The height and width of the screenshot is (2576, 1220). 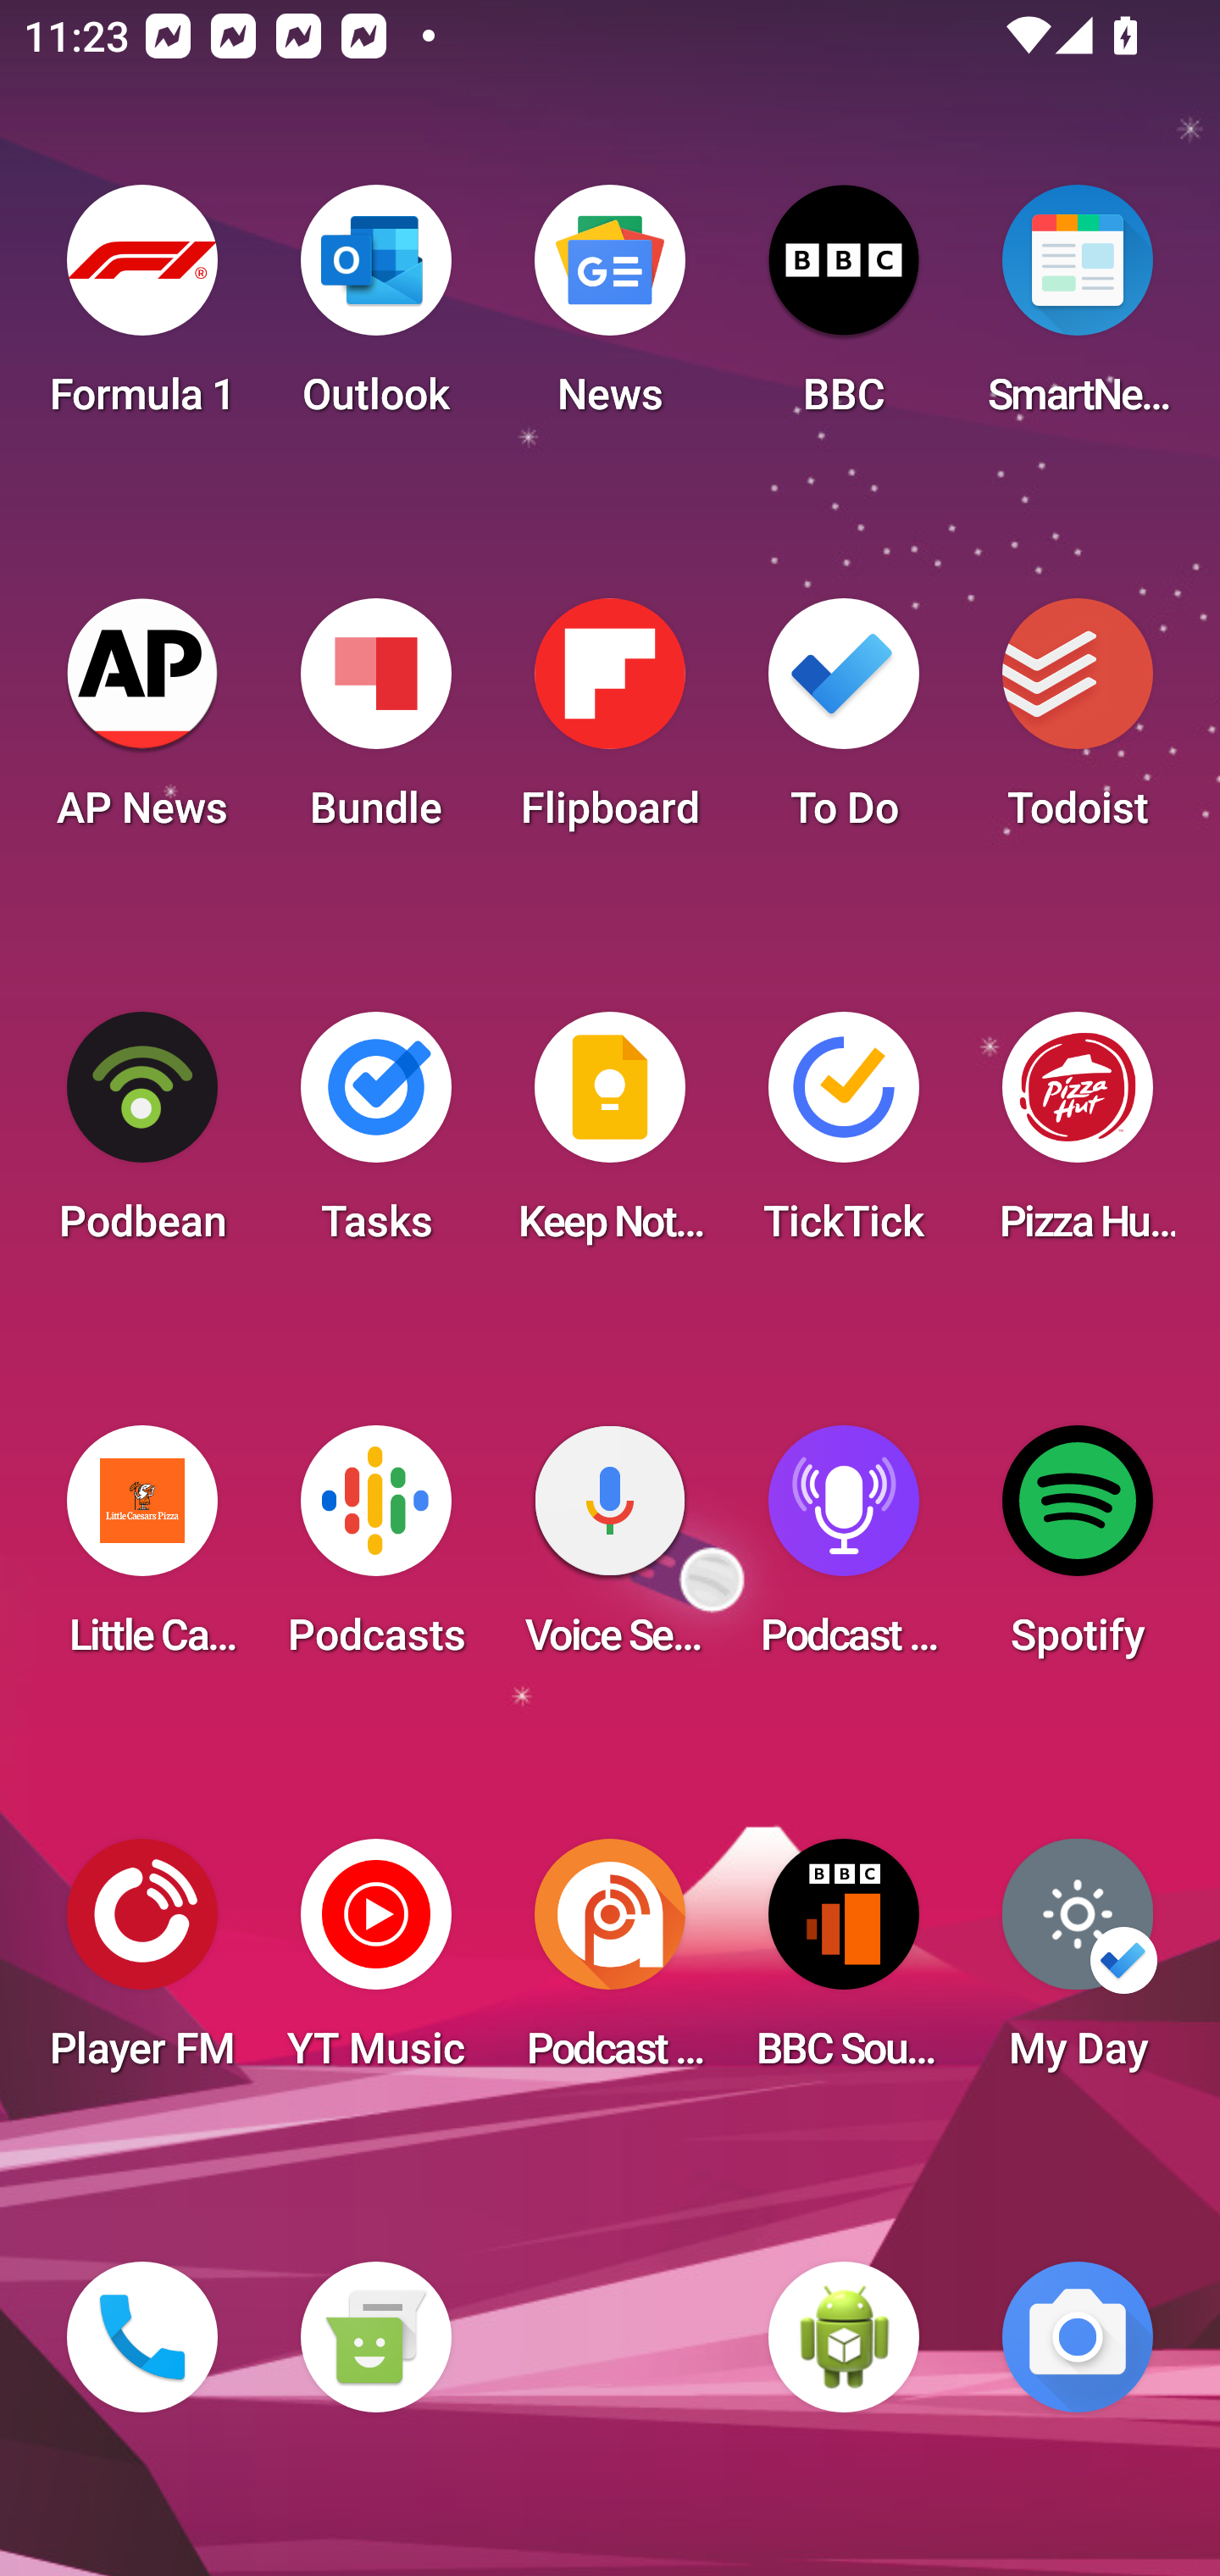 What do you see at coordinates (142, 2337) in the screenshot?
I see `Phone` at bounding box center [142, 2337].